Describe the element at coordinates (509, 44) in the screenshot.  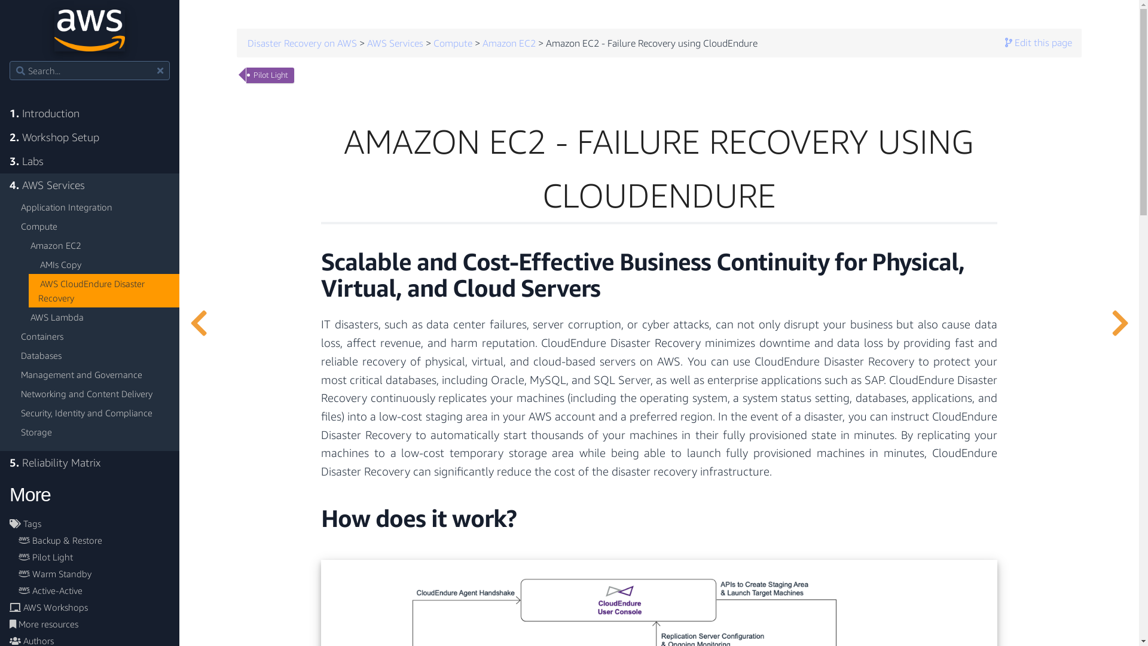
I see `Amazon EC2` at that location.